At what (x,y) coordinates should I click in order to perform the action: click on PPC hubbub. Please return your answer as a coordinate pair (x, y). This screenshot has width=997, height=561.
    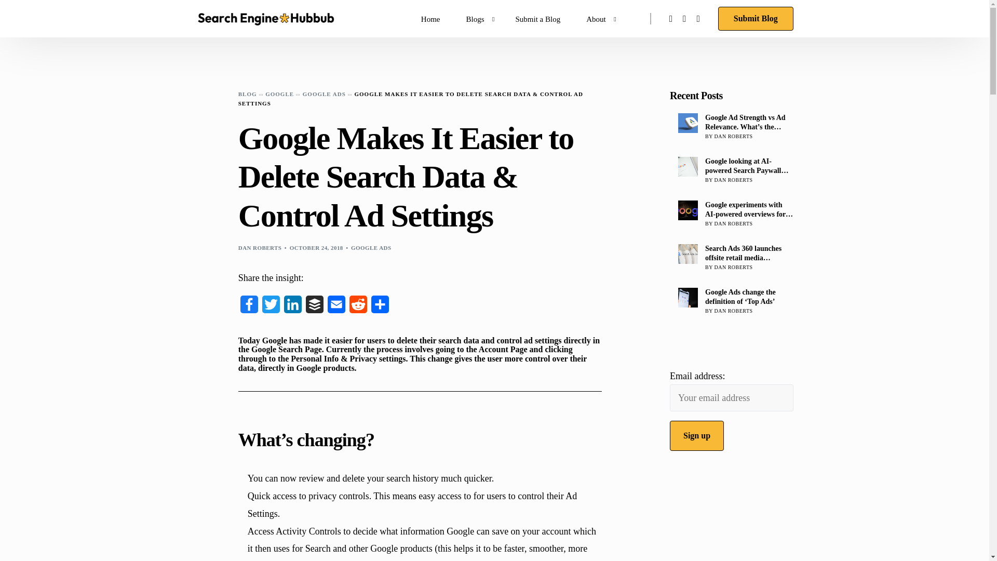
    Looking at the image, I should click on (430, 19).